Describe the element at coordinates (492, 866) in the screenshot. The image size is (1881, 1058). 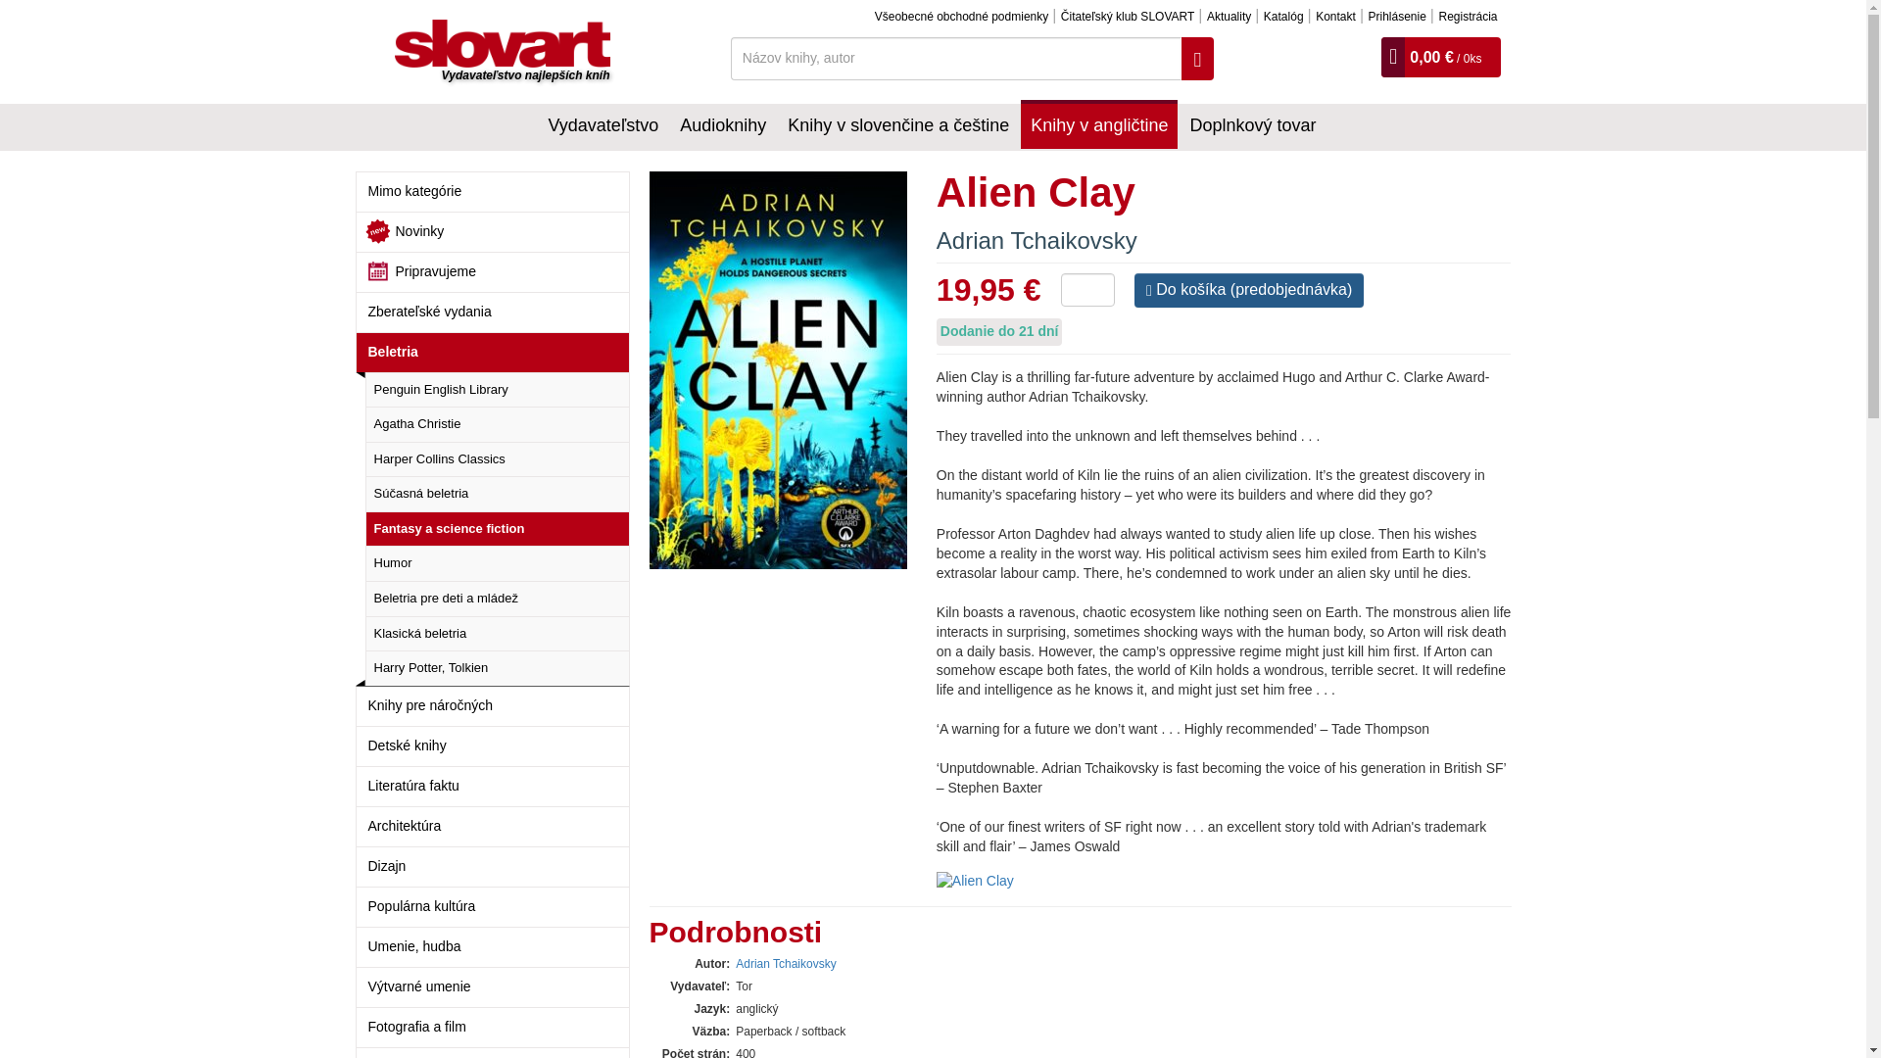
I see `Dizajn` at that location.